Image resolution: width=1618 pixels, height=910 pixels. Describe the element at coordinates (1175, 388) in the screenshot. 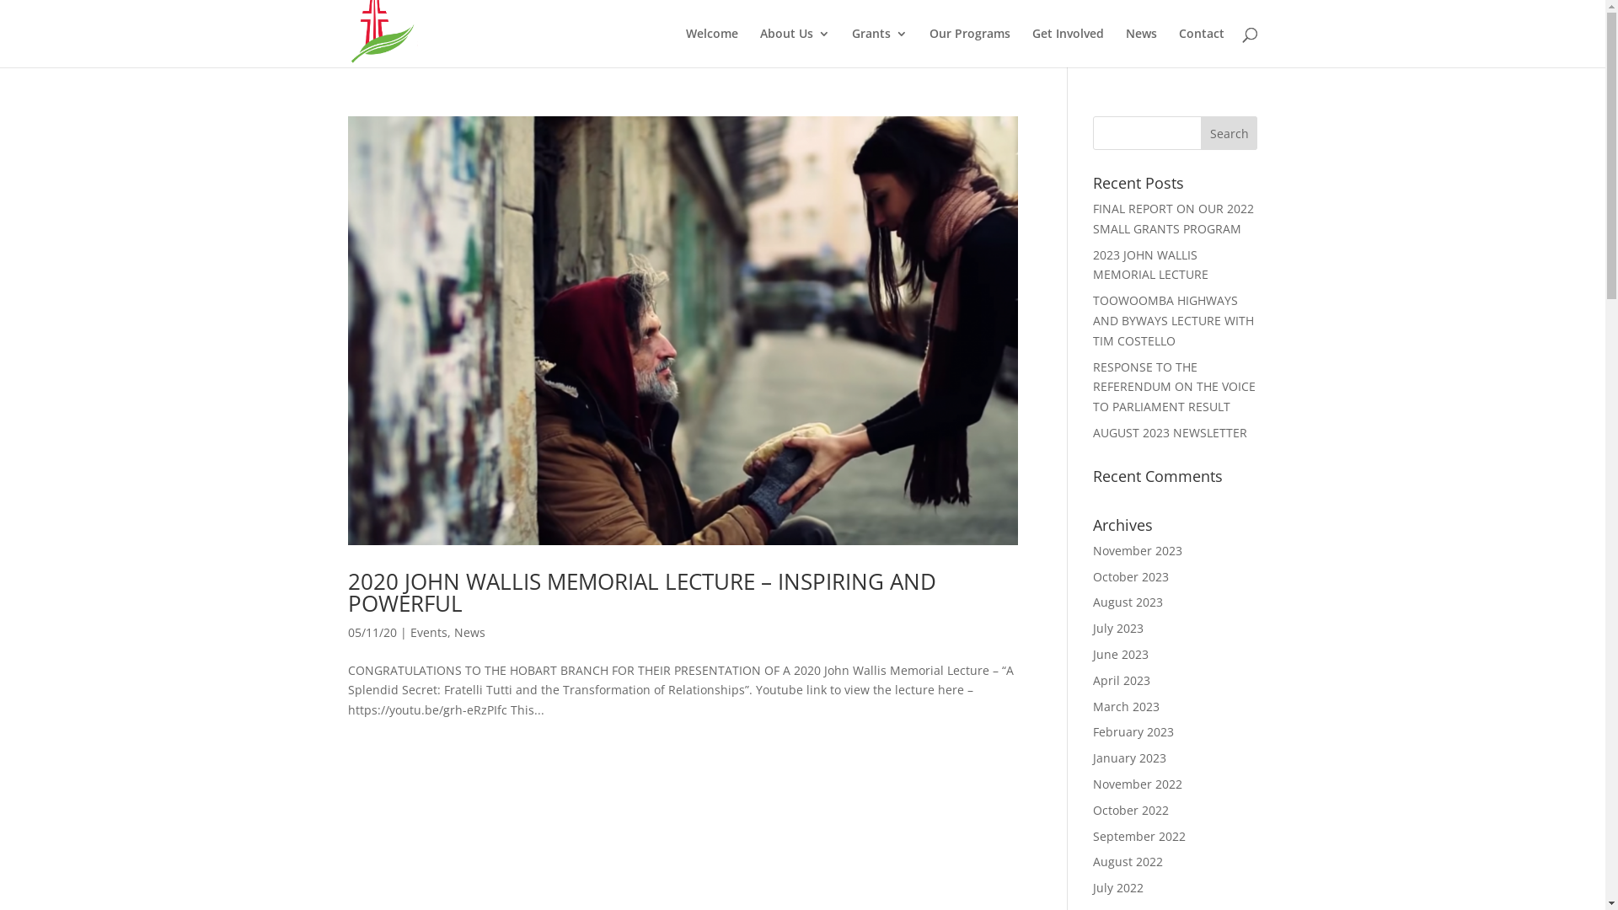

I see `RESPONSE TO THE REFERENDUM ON THE VOICE TO PARLIAMENT RESULT` at that location.